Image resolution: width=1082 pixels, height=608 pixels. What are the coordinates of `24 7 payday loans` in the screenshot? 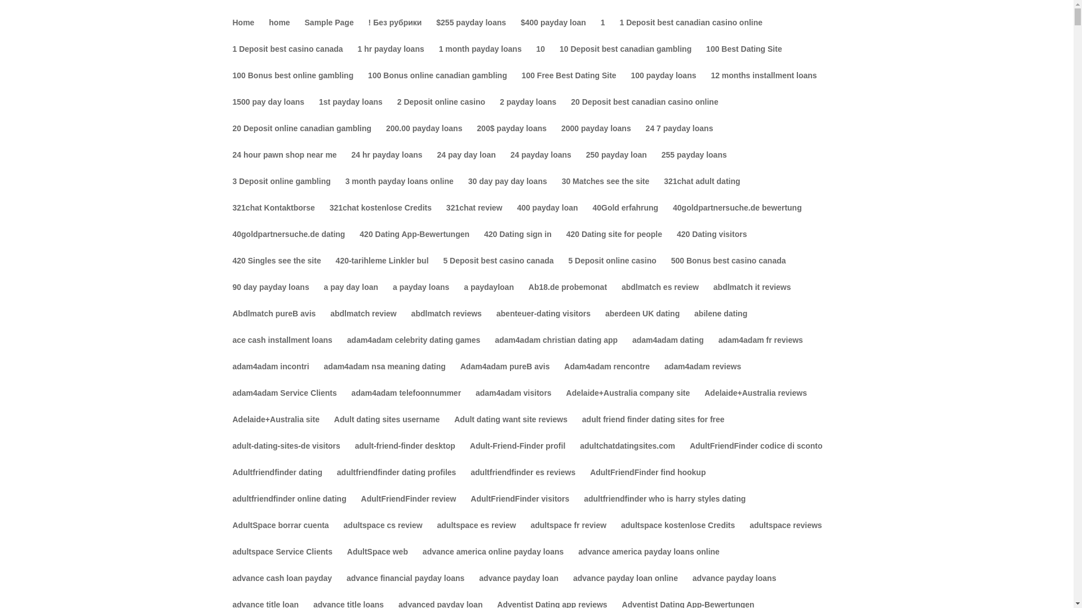 It's located at (680, 137).